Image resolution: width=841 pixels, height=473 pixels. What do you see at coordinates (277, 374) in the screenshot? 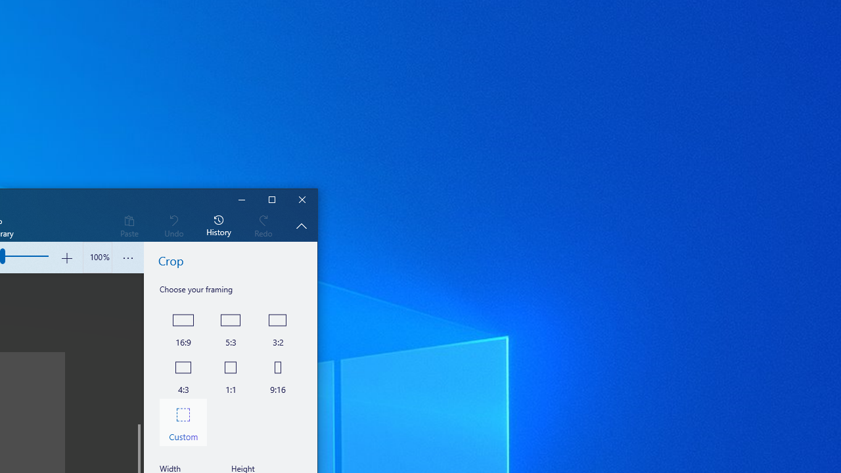
I see `9 by 16` at bounding box center [277, 374].